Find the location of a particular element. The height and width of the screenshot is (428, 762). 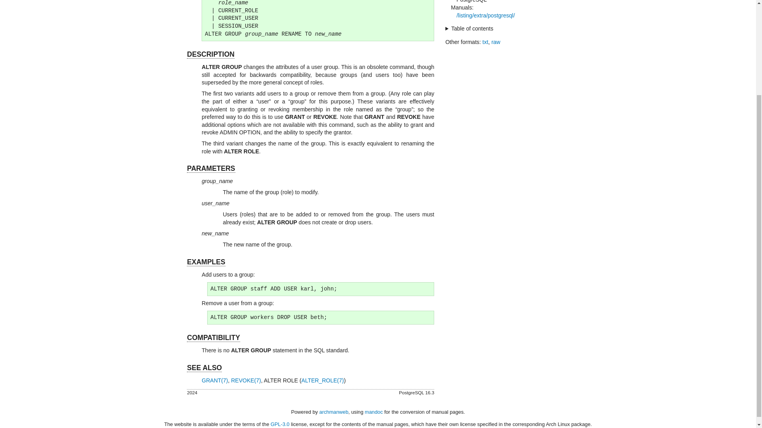

txt is located at coordinates (485, 42).